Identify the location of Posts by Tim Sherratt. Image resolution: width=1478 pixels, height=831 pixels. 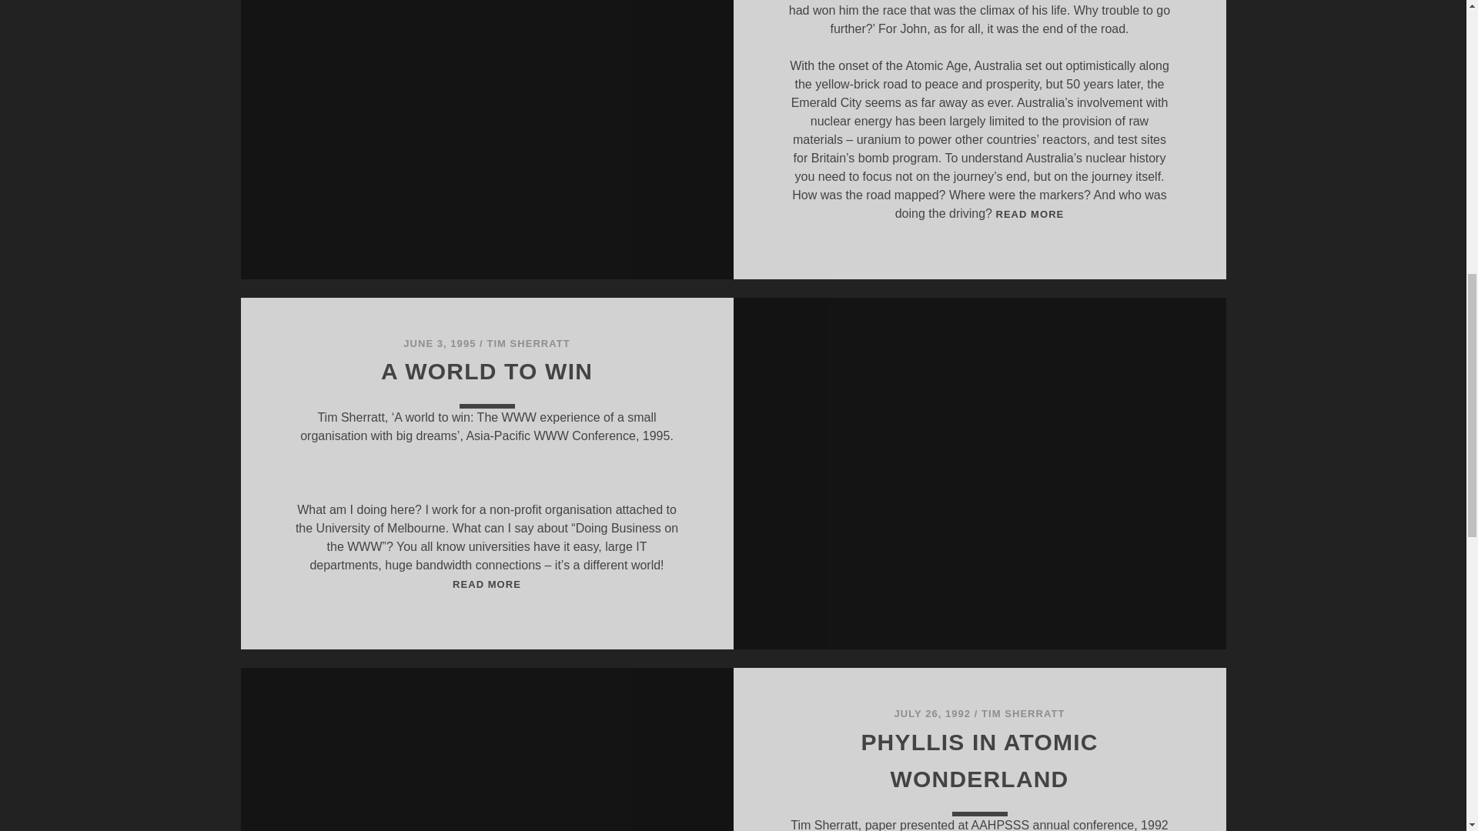
(527, 343).